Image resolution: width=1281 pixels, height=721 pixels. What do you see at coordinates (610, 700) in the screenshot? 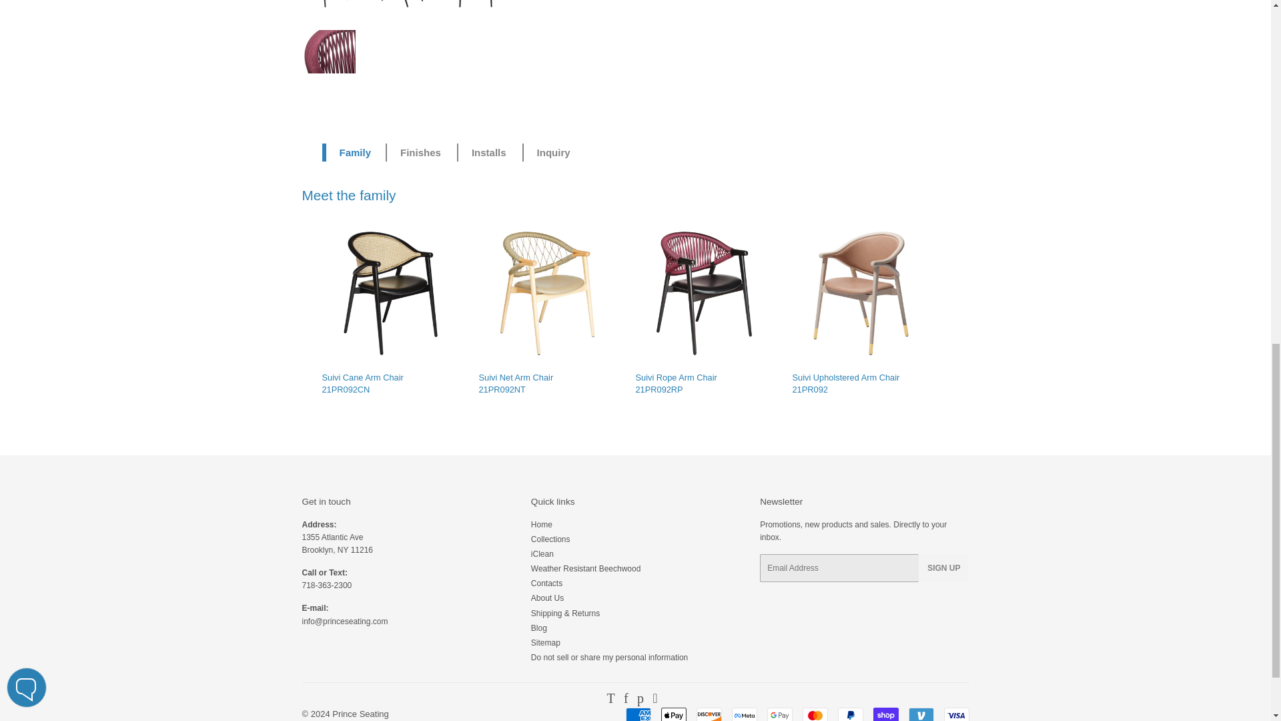
I see `Prince Seating on Twitter` at bounding box center [610, 700].